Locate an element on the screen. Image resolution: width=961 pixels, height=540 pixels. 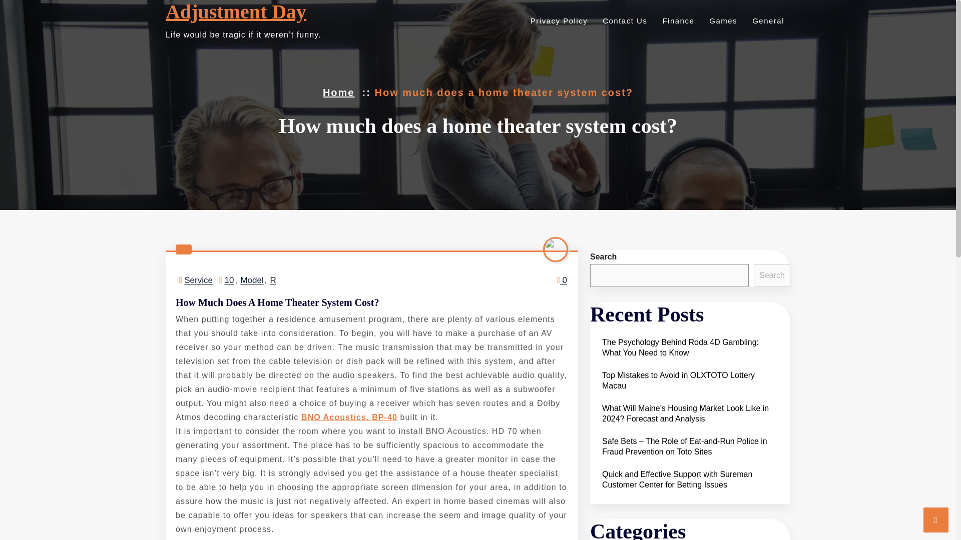
Service is located at coordinates (198, 280).